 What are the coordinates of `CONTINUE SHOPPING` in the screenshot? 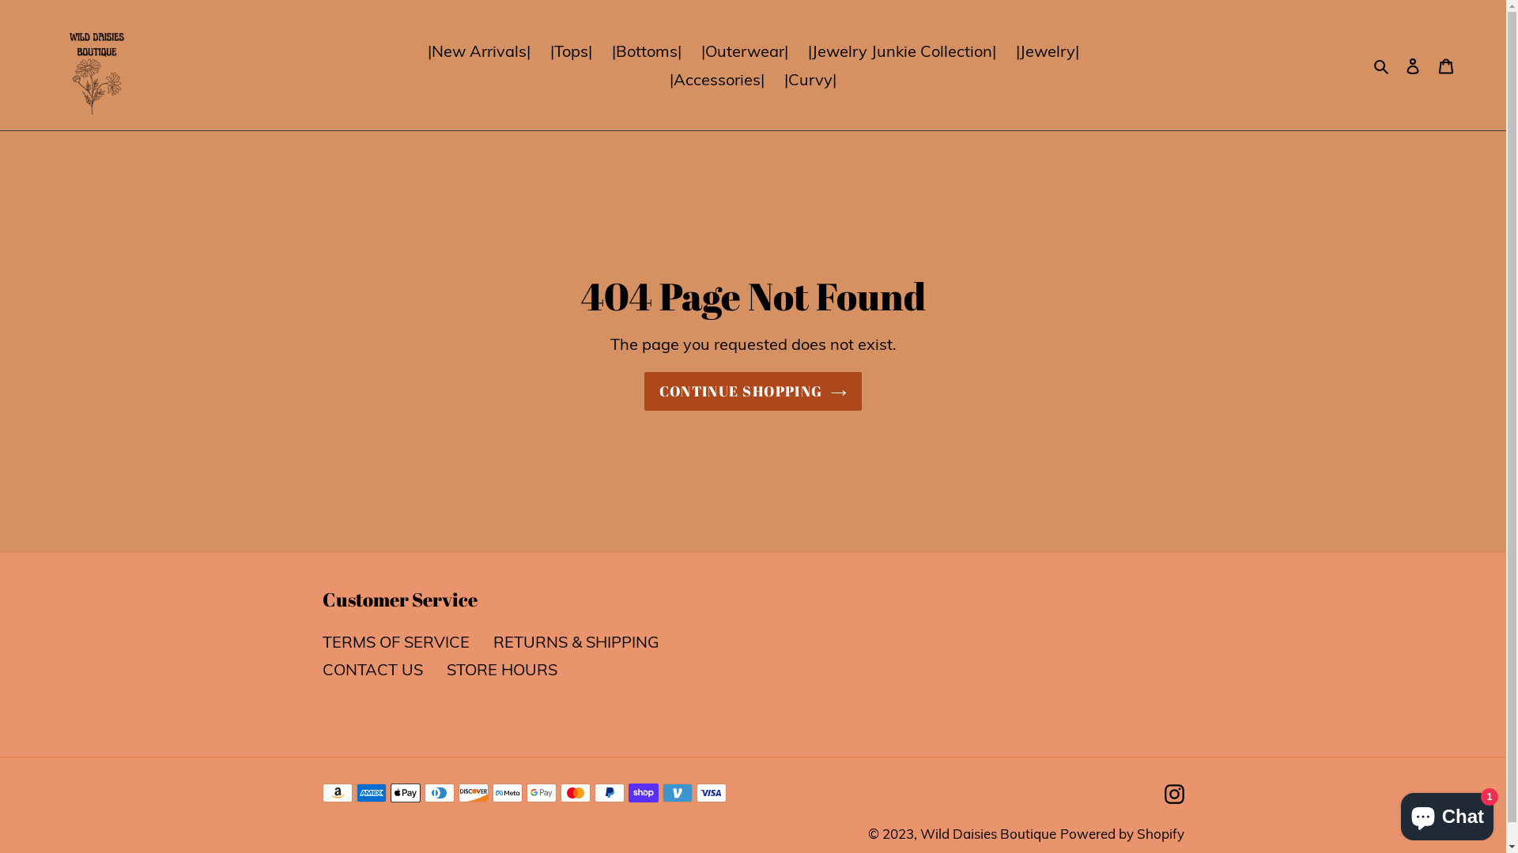 It's located at (753, 392).